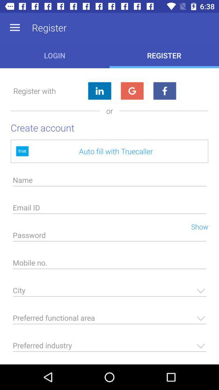  What do you see at coordinates (164, 55) in the screenshot?
I see `click on the button next to login` at bounding box center [164, 55].